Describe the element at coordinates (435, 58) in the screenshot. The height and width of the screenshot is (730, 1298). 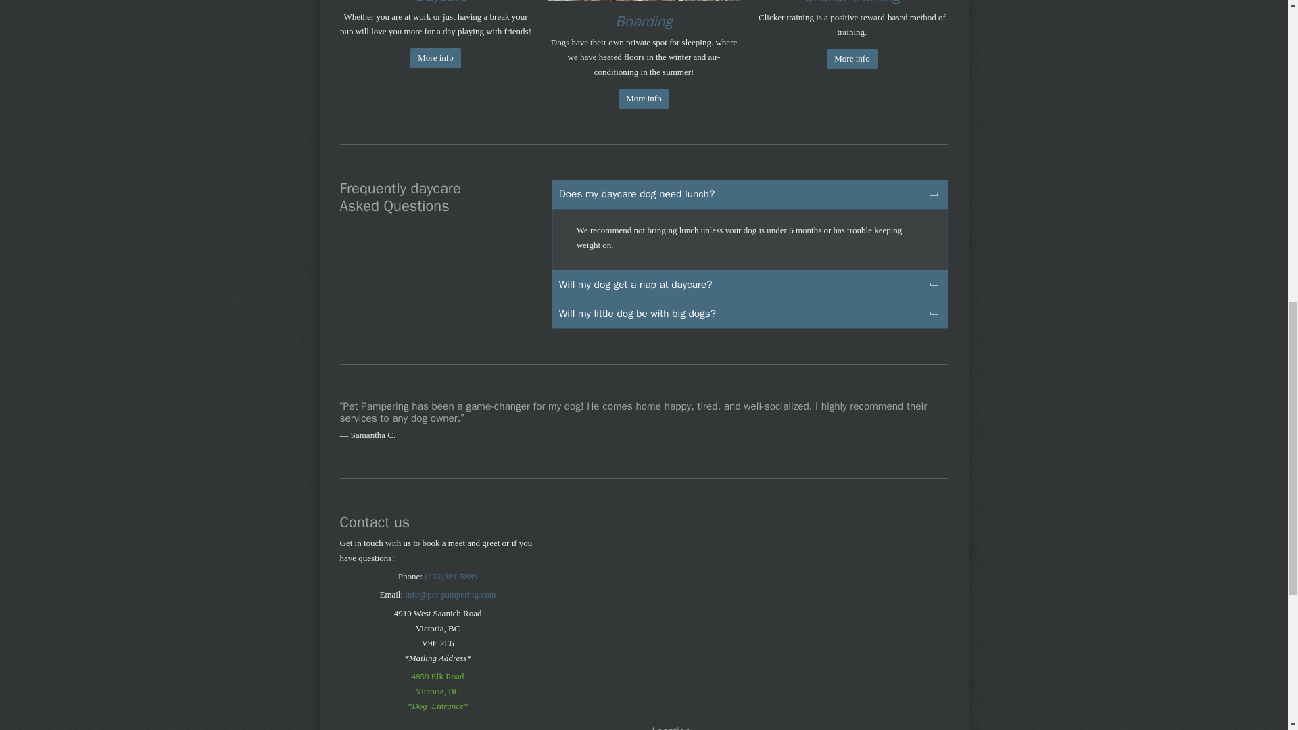
I see `Questions? We have answers!!` at that location.